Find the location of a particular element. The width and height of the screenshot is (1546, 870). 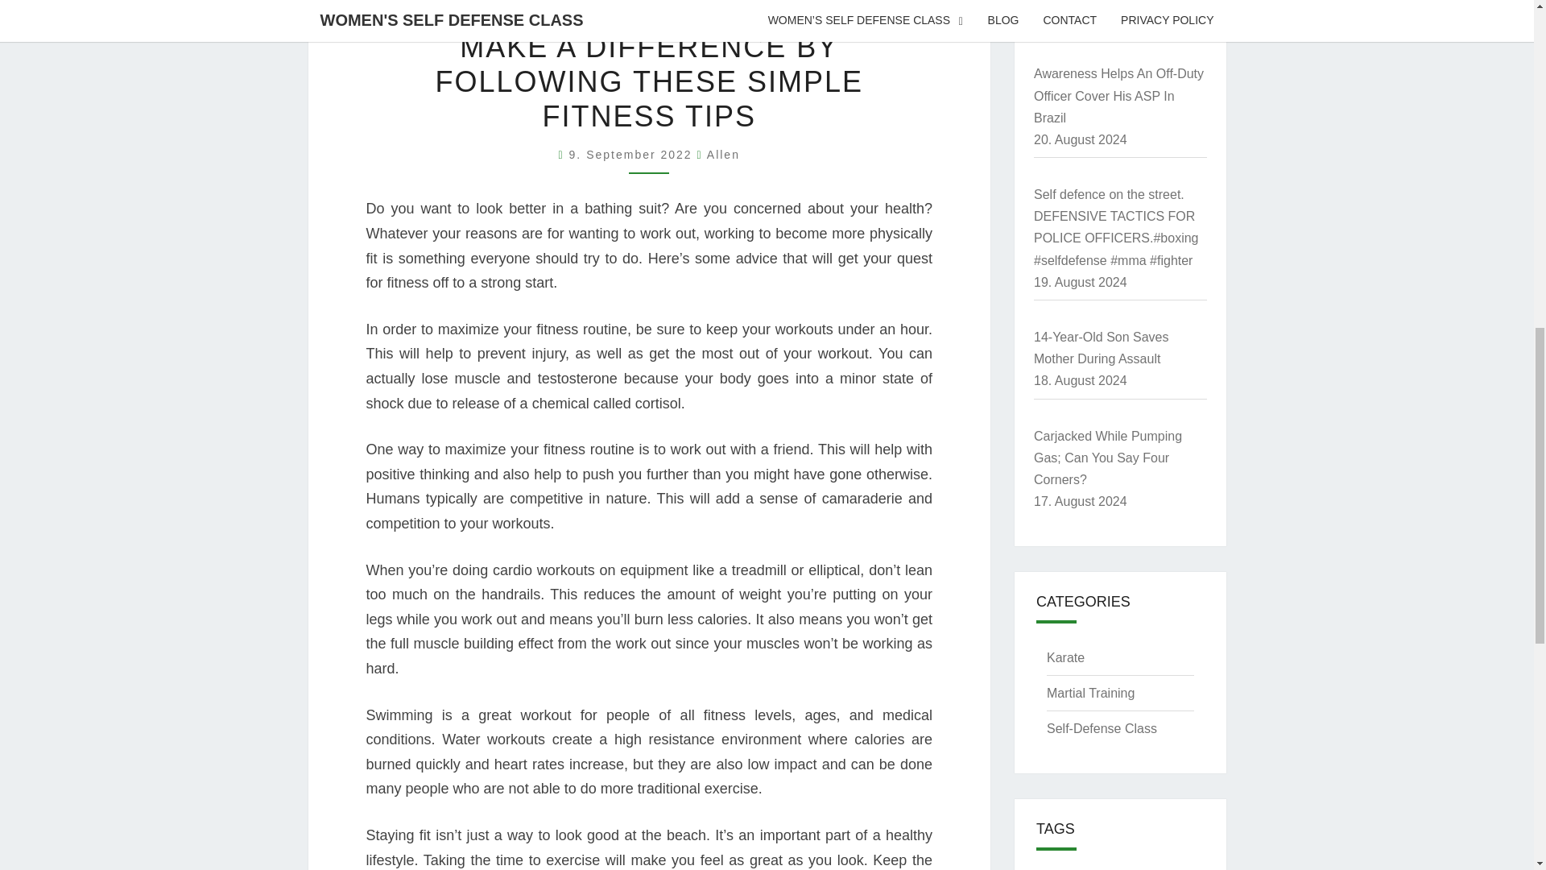

Quick Actions From Deputy Save His Life is located at coordinates (1112, 2).